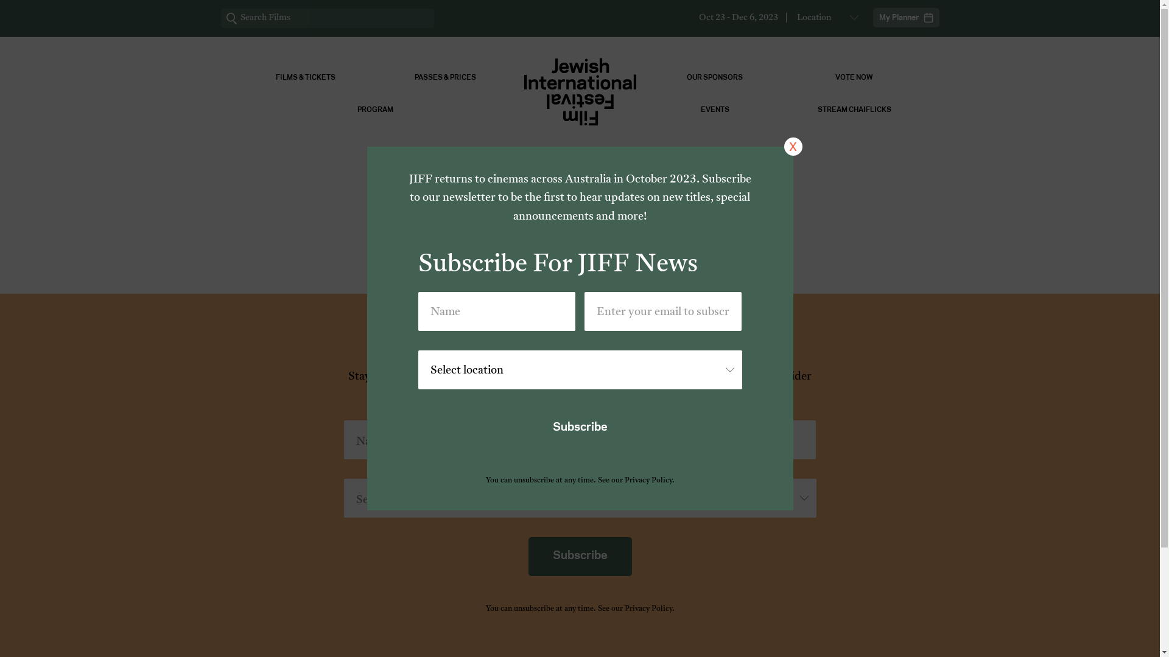 The image size is (1169, 657). What do you see at coordinates (580, 428) in the screenshot?
I see `Subscribe` at bounding box center [580, 428].